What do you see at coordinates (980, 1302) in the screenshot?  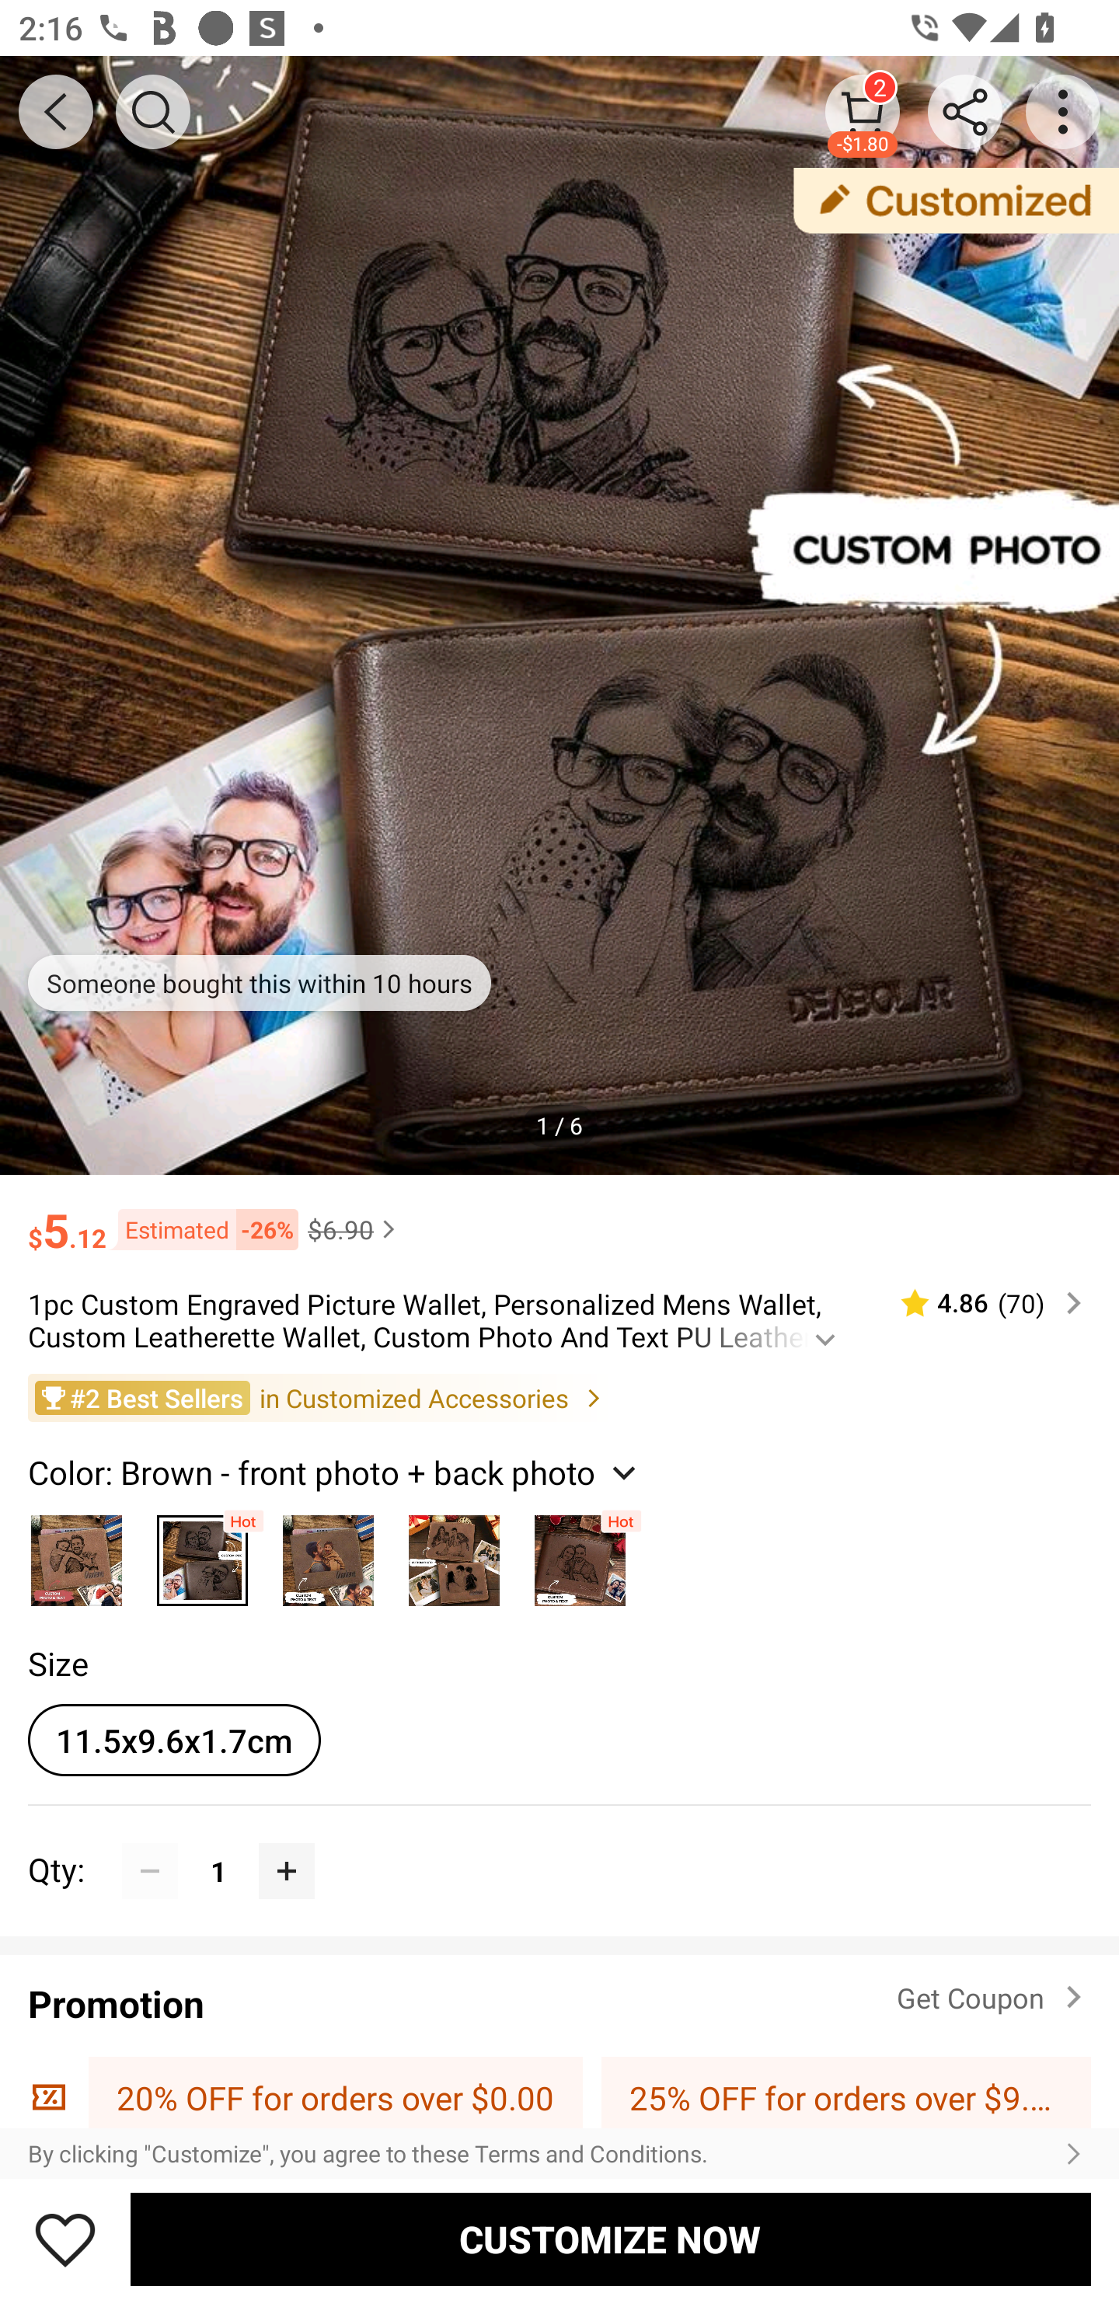 I see `4.86 (70)` at bounding box center [980, 1302].